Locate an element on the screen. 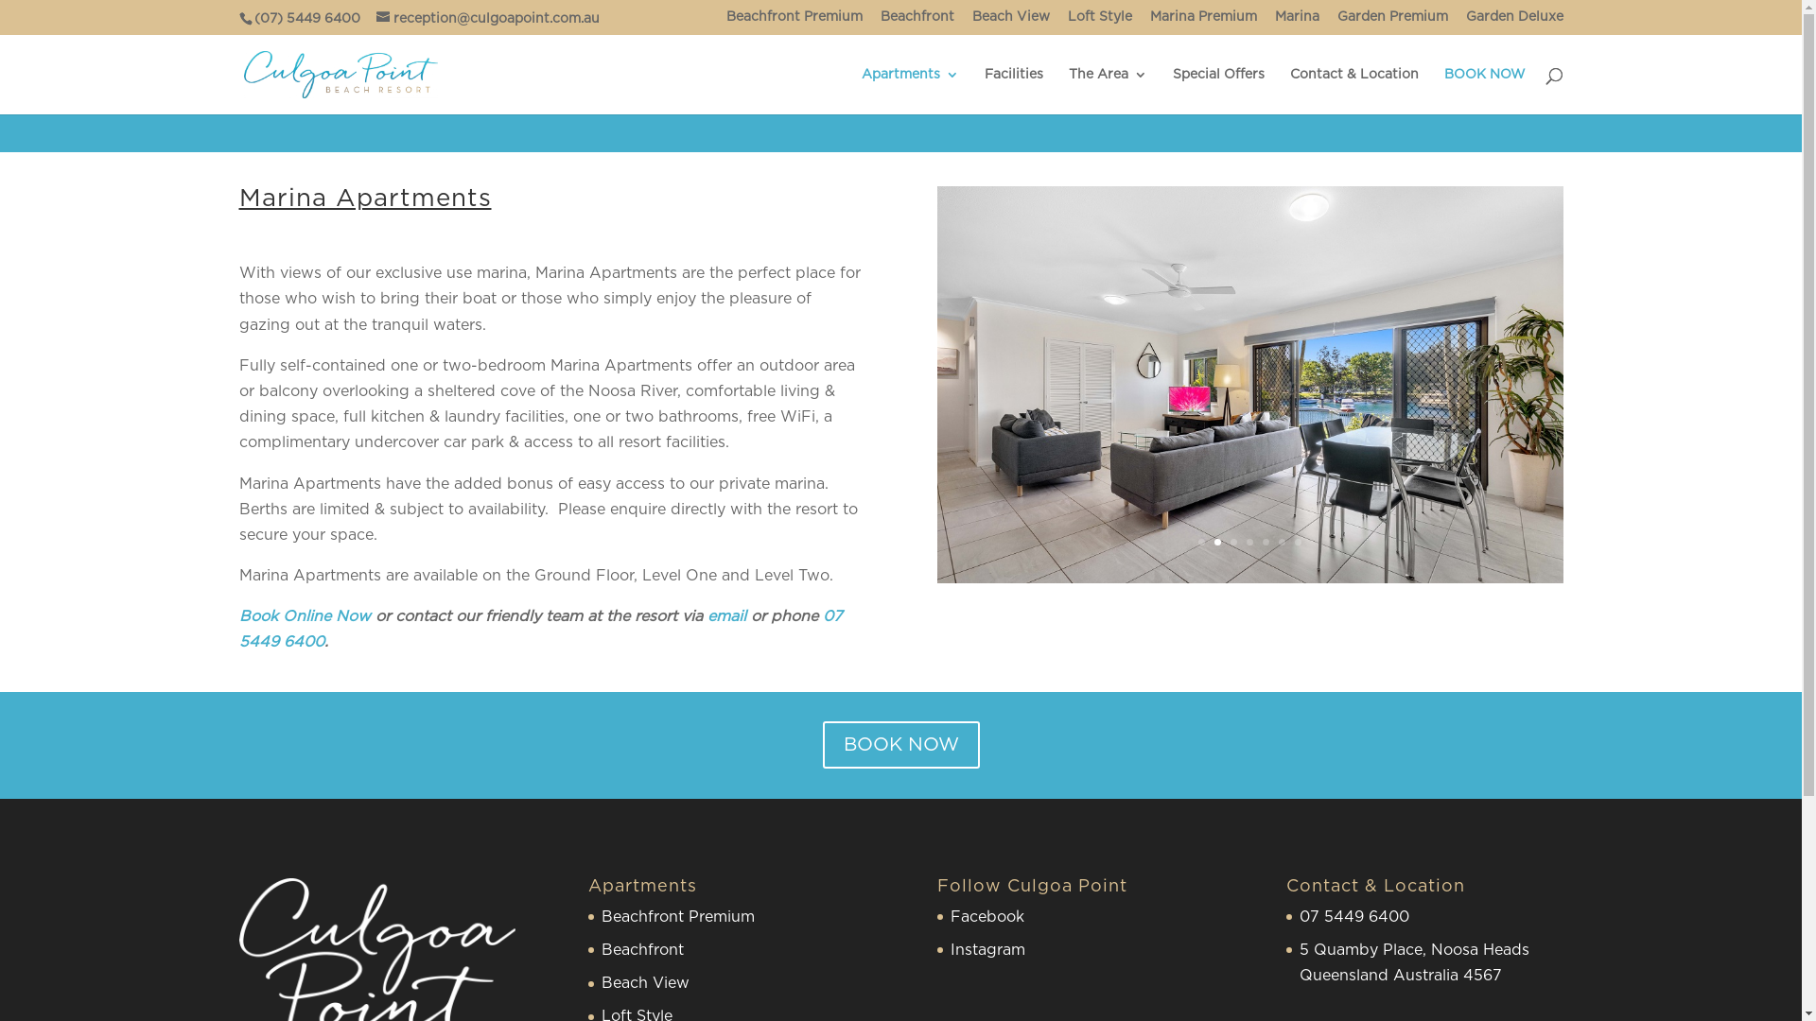  Beachfront is located at coordinates (643, 950).